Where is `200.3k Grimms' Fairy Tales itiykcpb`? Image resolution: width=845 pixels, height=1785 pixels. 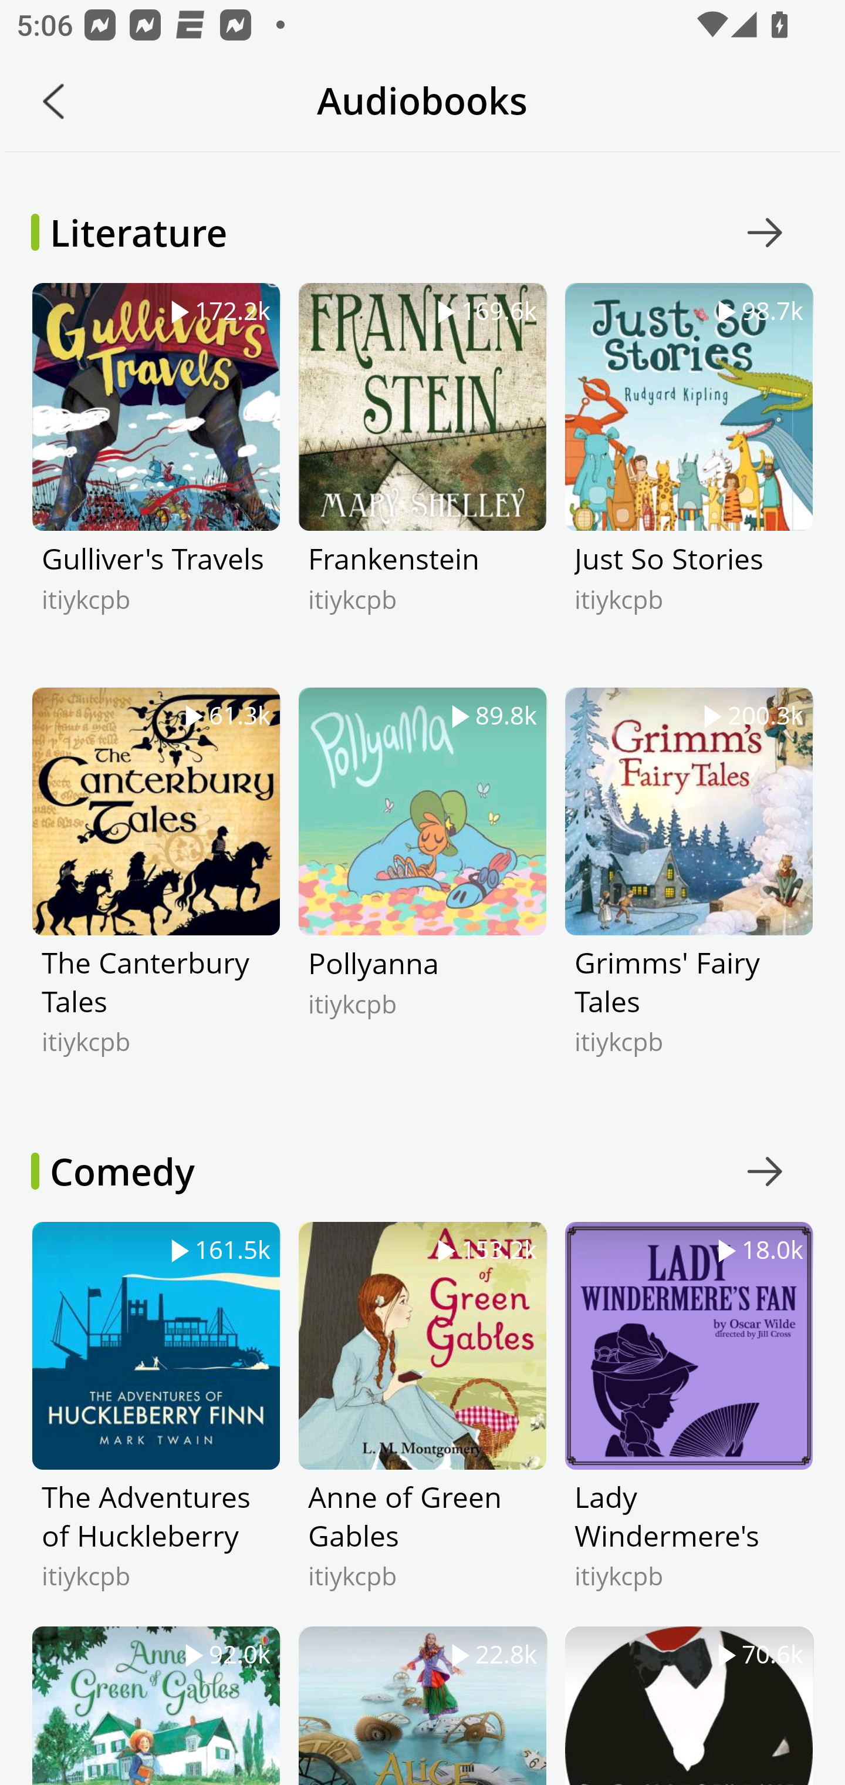 200.3k Grimms' Fairy Tales itiykcpb is located at coordinates (688, 889).